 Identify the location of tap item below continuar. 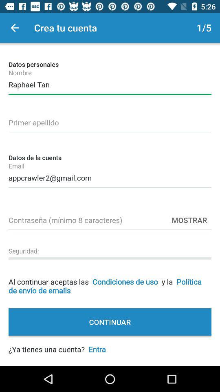
(57, 345).